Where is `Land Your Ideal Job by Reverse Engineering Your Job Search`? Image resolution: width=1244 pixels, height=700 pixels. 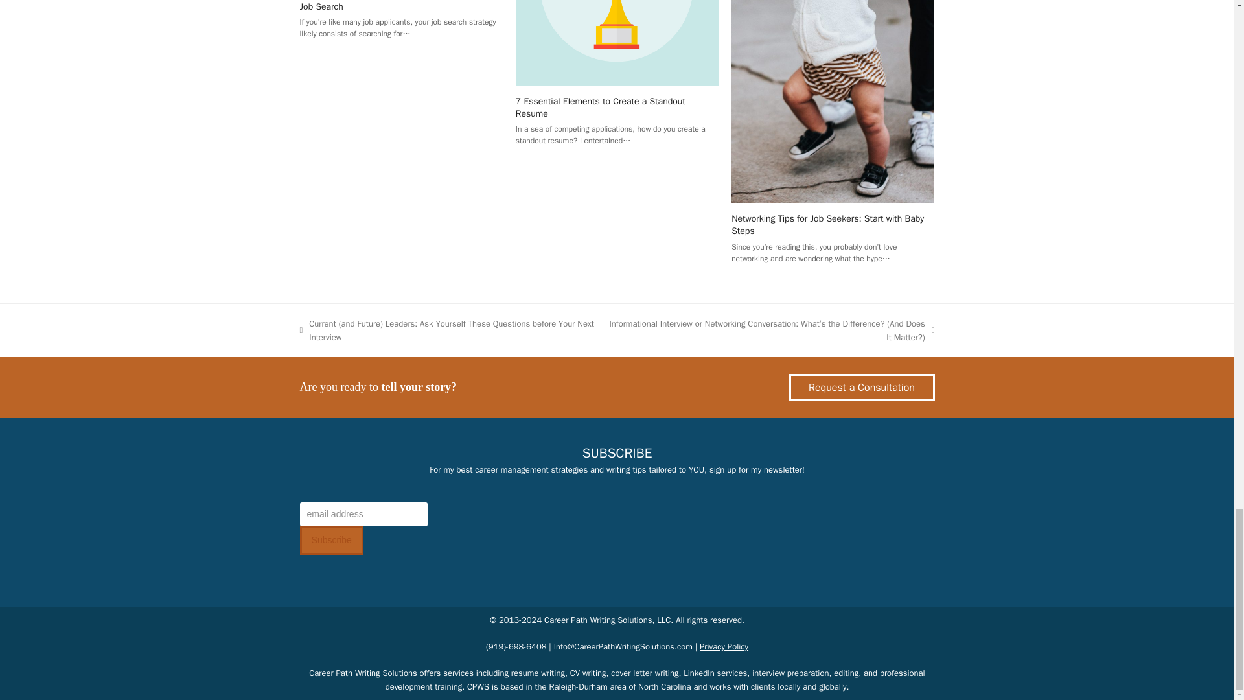 Land Your Ideal Job by Reverse Engineering Your Job Search is located at coordinates (396, 6).